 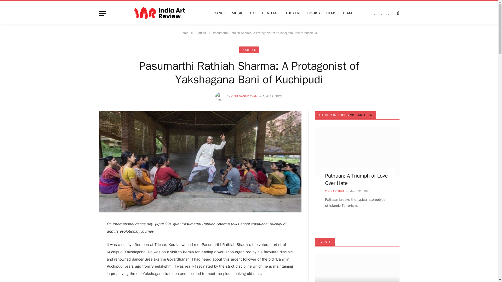 I want to click on PROFILES, so click(x=249, y=50).